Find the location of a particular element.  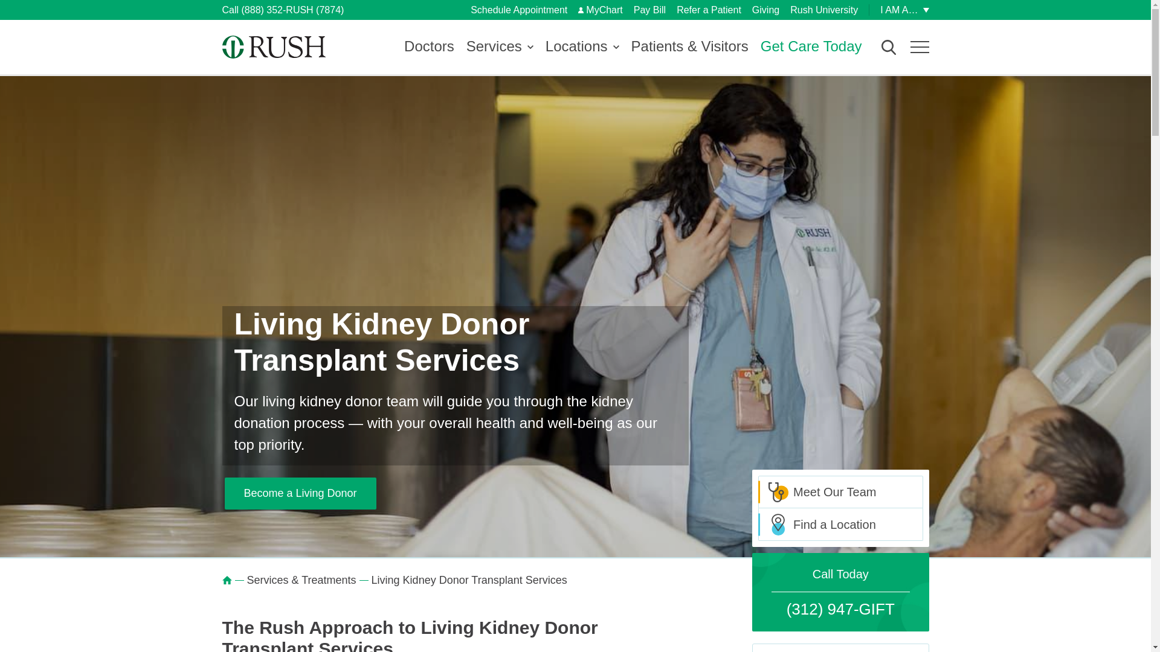

Pay Bill is located at coordinates (649, 10).